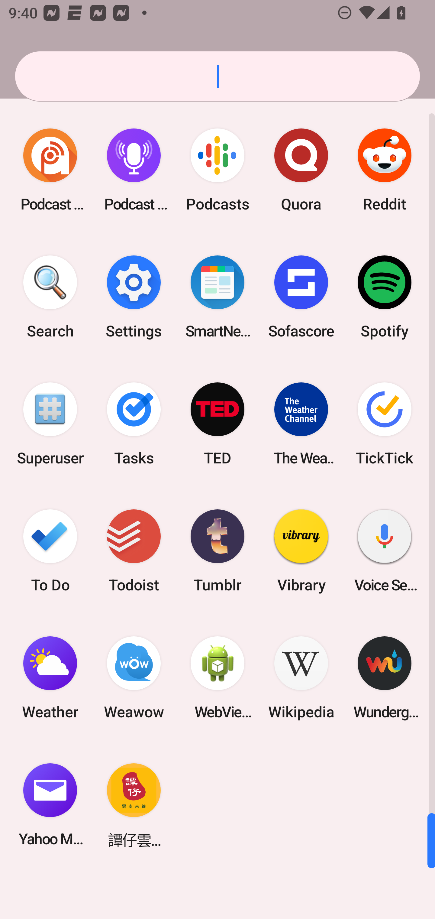 The image size is (435, 919). Describe the element at coordinates (385, 424) in the screenshot. I see `TickTick` at that location.